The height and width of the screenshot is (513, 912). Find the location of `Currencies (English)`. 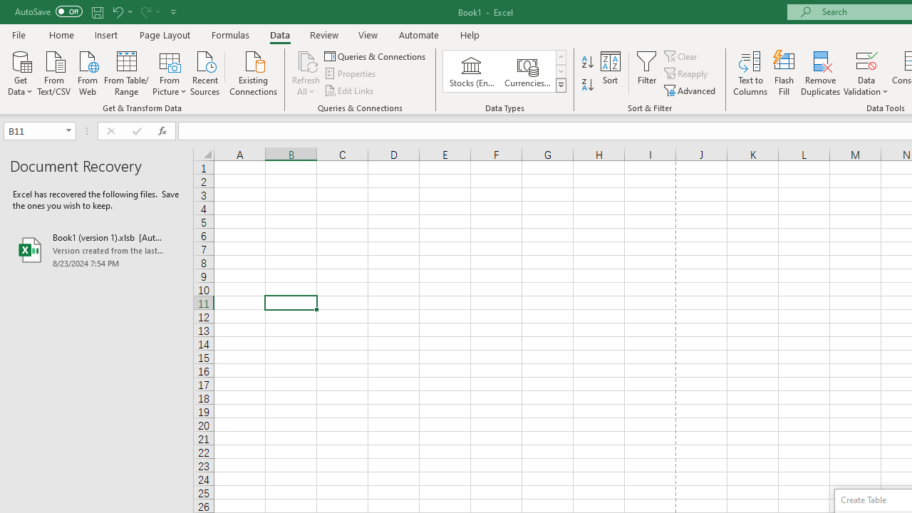

Currencies (English) is located at coordinates (527, 71).